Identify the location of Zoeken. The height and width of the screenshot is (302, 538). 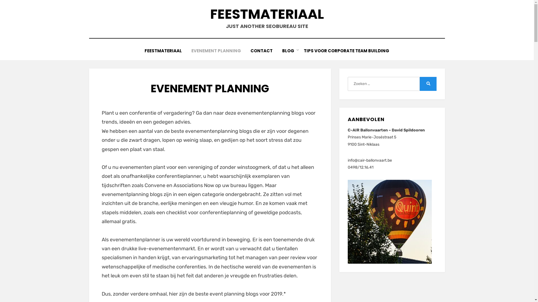
(428, 84).